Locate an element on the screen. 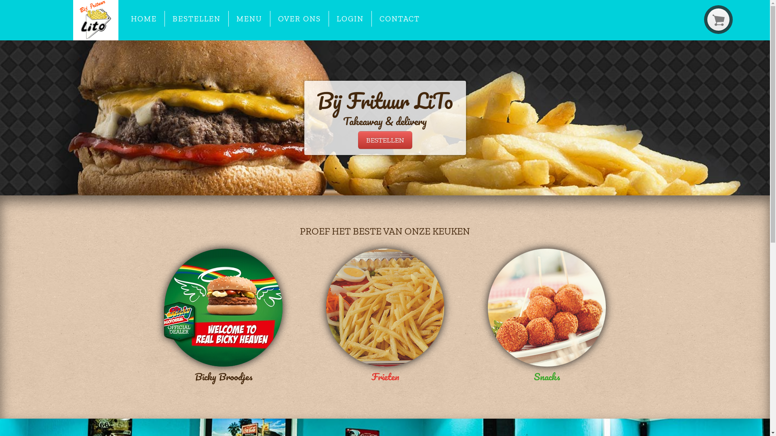 This screenshot has height=436, width=776. Bicky Broodjes is located at coordinates (223, 317).